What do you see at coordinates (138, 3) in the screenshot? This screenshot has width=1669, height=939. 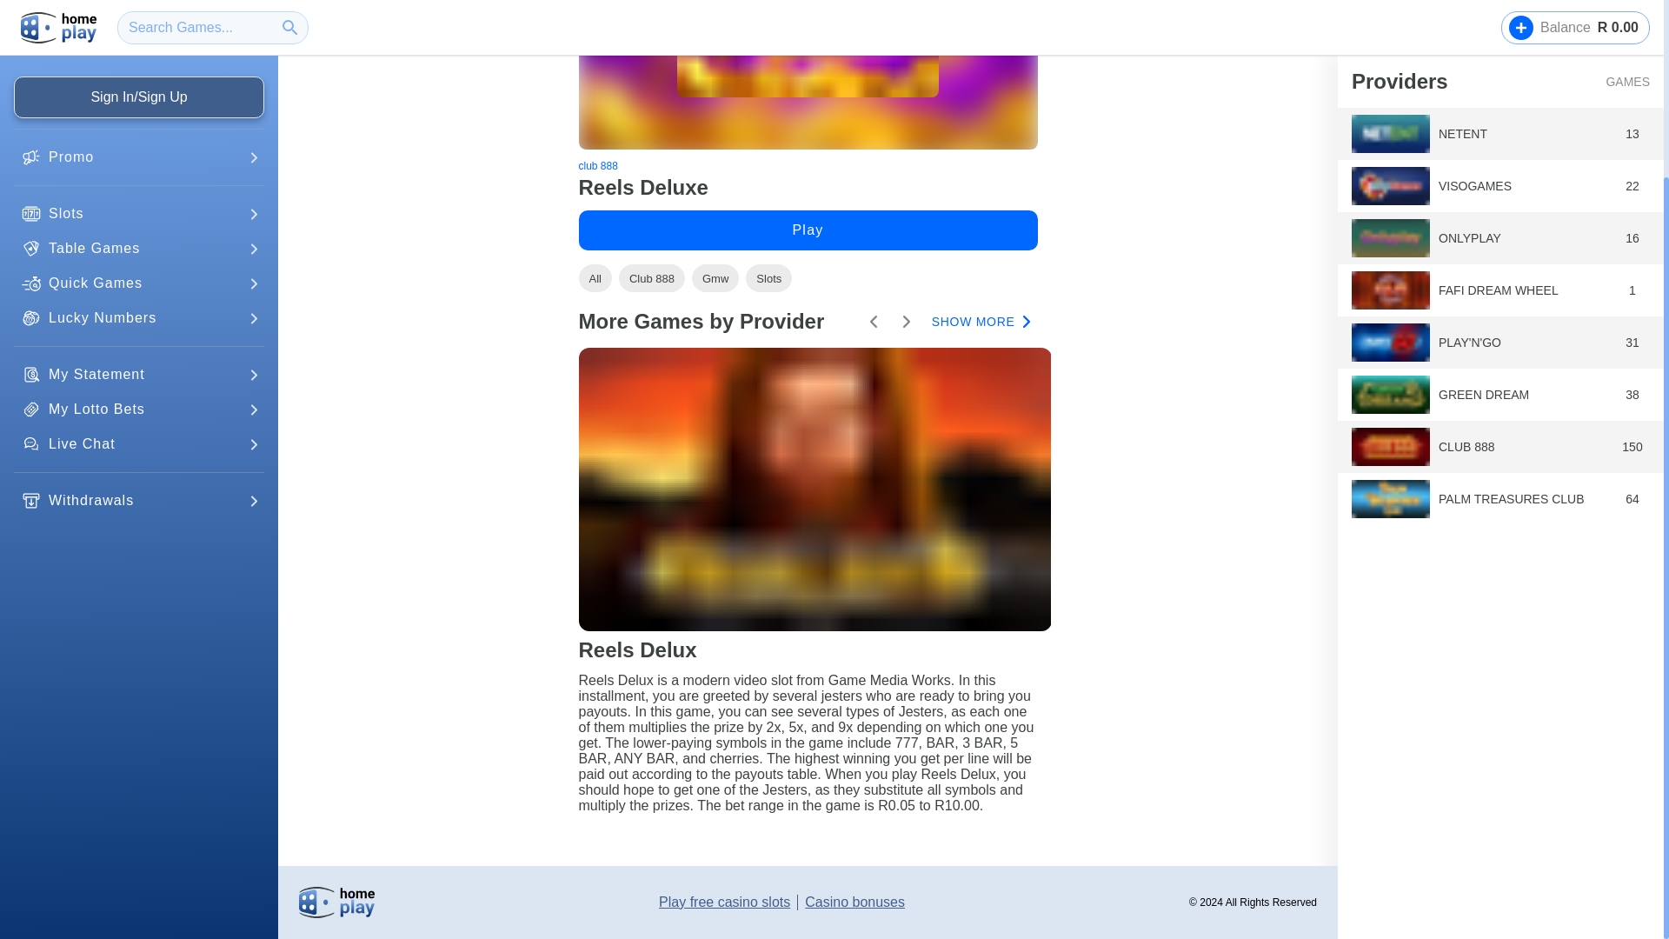 I see `Slots` at bounding box center [138, 3].